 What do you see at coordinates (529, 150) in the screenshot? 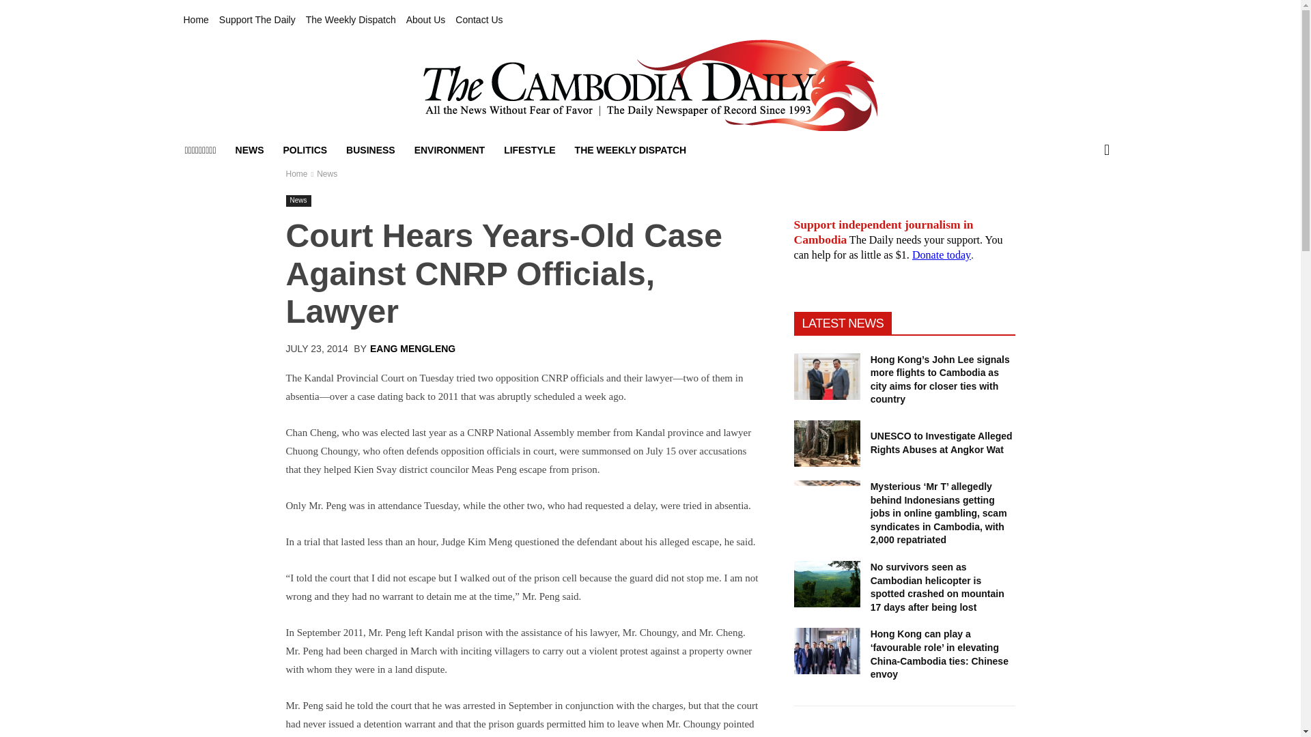
I see `LIFESTYLE` at bounding box center [529, 150].